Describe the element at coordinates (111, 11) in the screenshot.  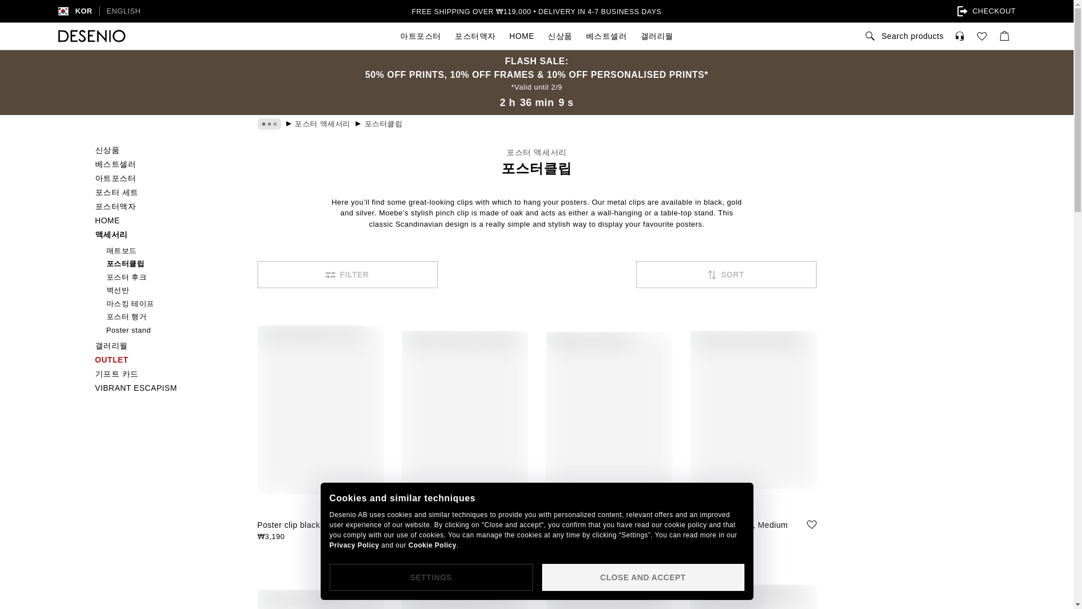
I see `CLOSE AND ACCEPT` at that location.